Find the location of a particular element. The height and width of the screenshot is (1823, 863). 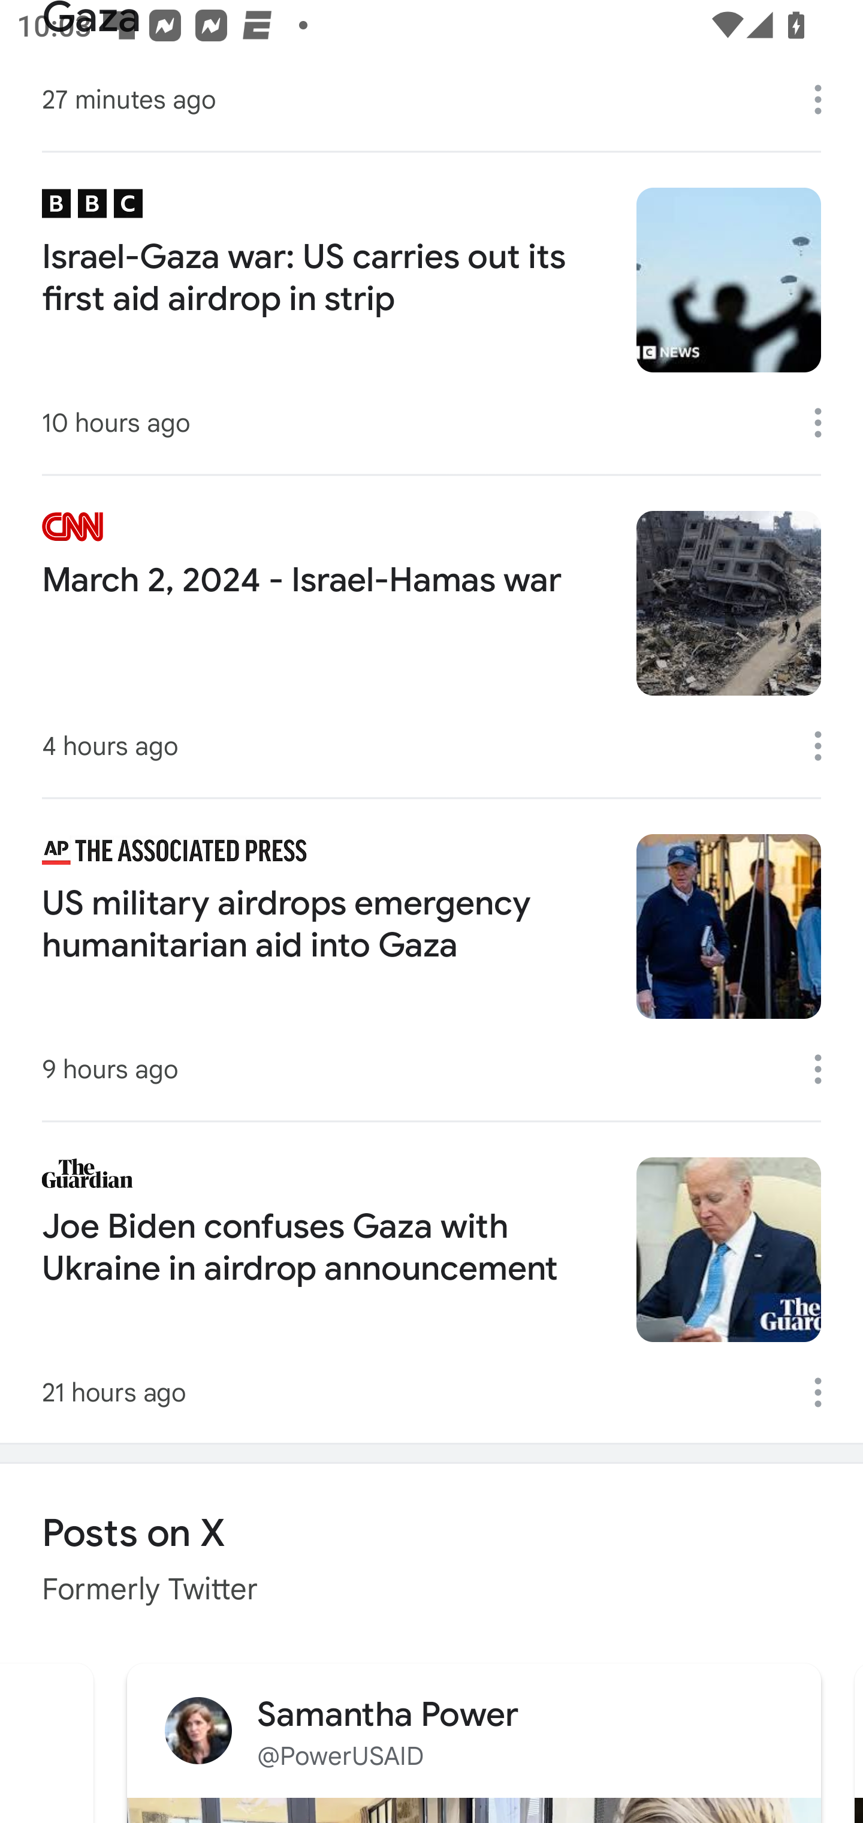

More options is located at coordinates (826, 423).